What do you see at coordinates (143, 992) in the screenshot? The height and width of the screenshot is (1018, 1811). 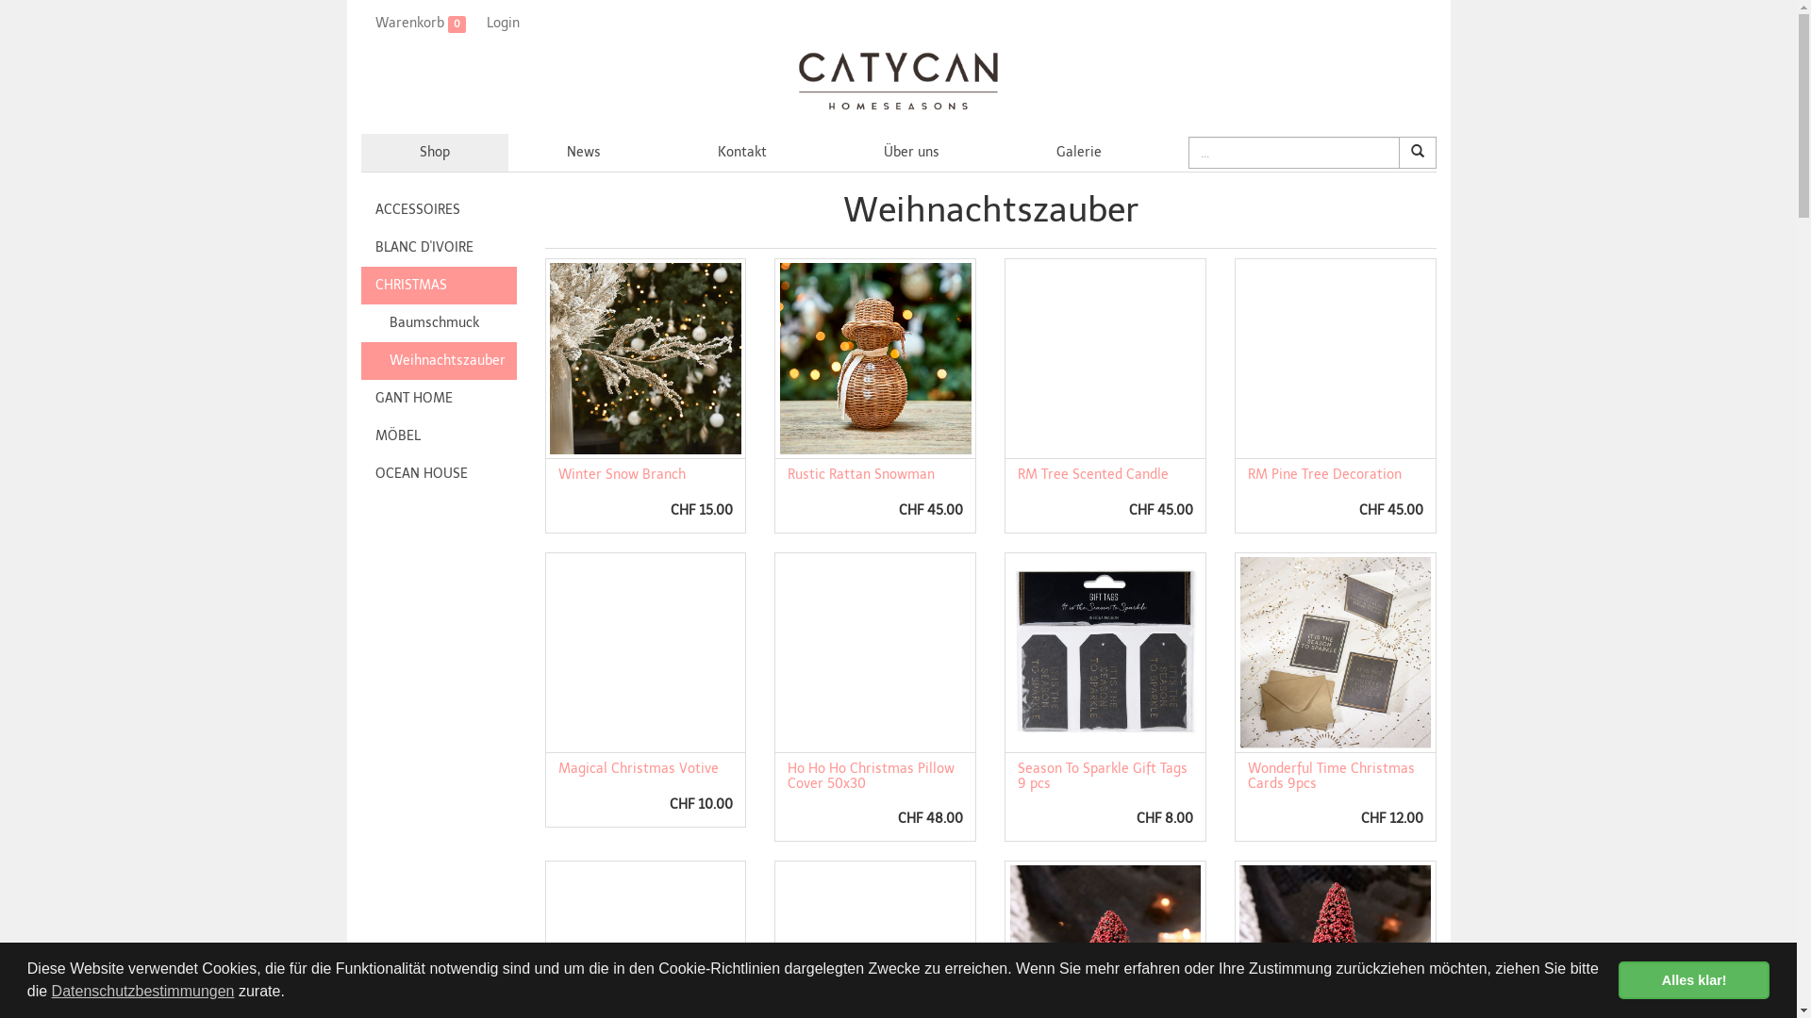 I see `Datenschutzbestimmungen` at bounding box center [143, 992].